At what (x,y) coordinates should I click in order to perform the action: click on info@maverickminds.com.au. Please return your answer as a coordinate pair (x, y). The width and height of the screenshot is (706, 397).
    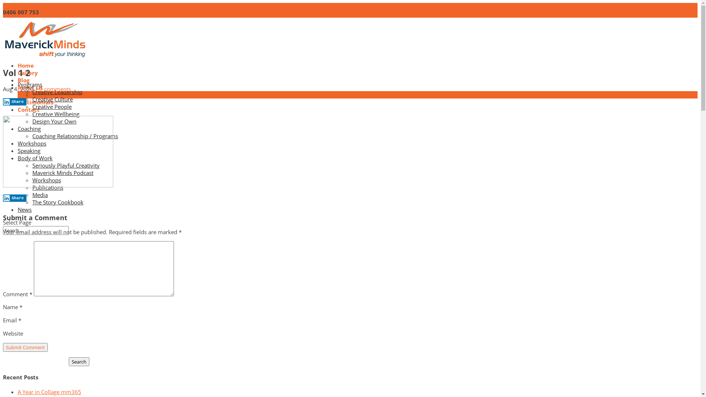
    Looking at the image, I should click on (81, 12).